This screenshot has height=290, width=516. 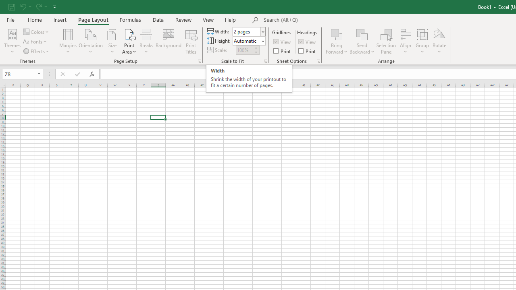 What do you see at coordinates (41, 6) in the screenshot?
I see `Redo` at bounding box center [41, 6].